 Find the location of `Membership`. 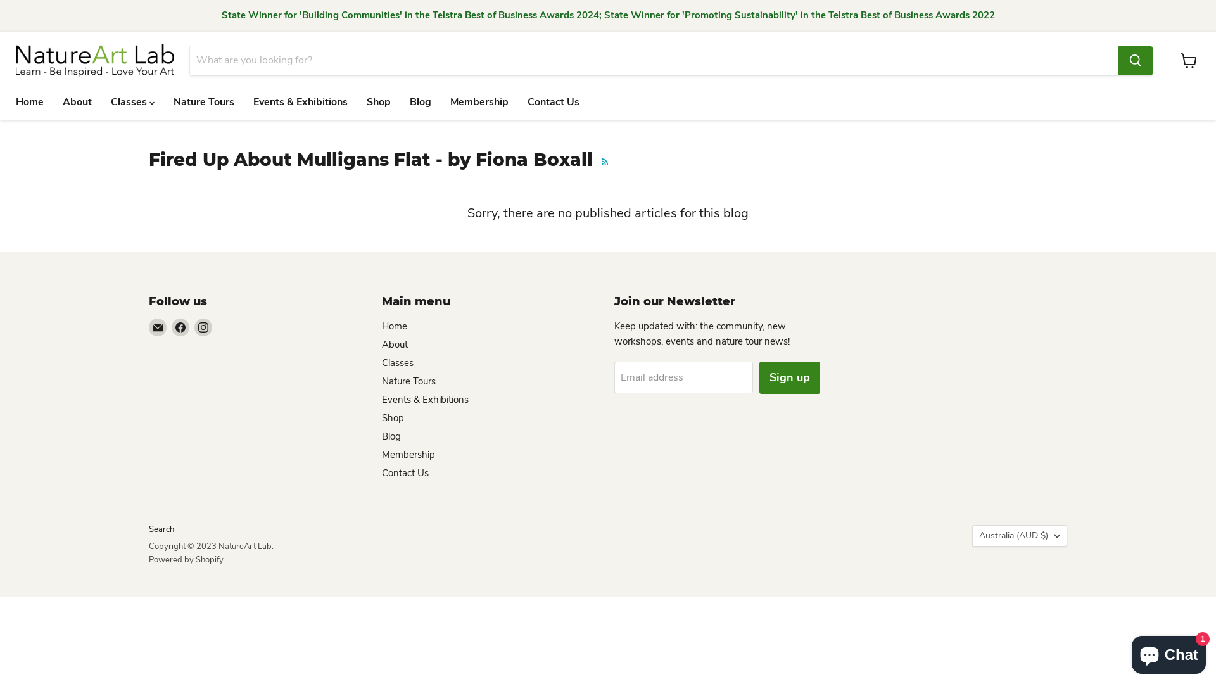

Membership is located at coordinates (408, 455).